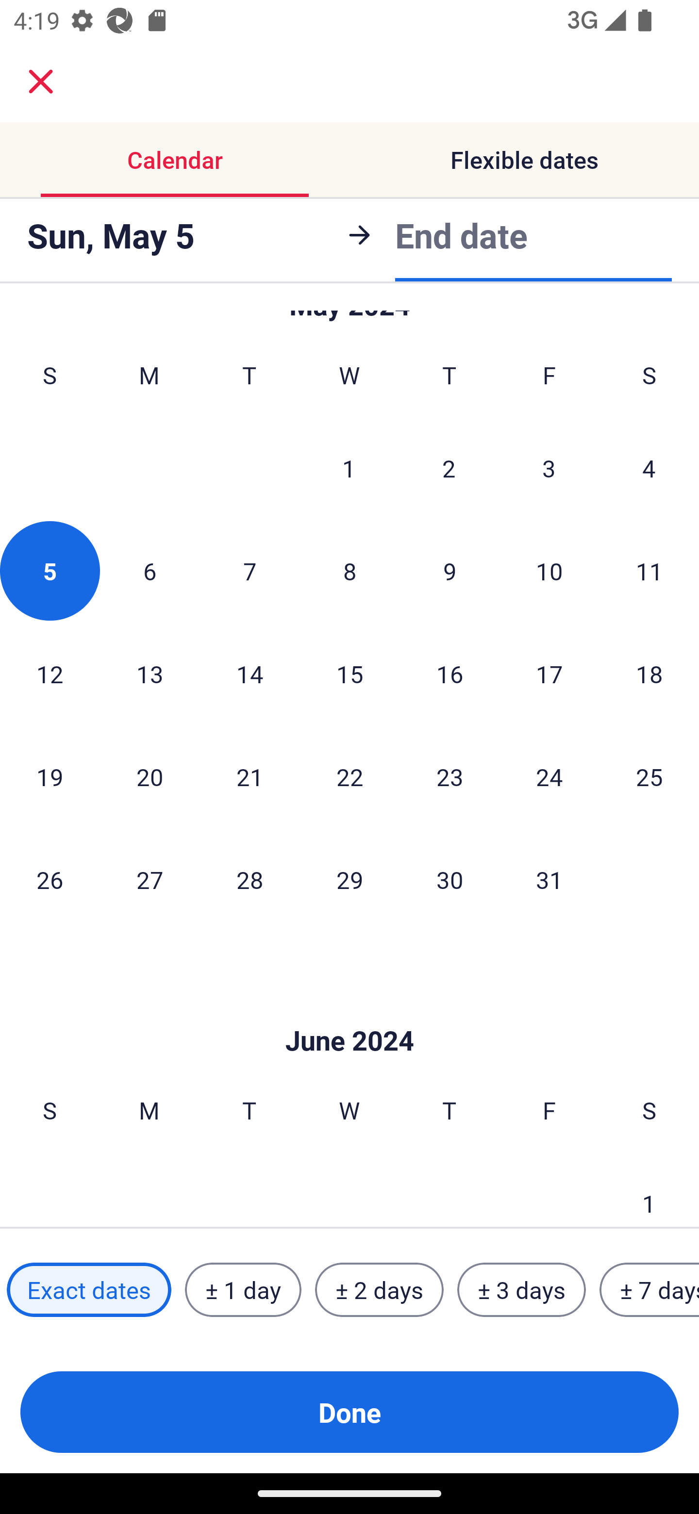  I want to click on 27 Monday, May 27, 2024, so click(150, 879).